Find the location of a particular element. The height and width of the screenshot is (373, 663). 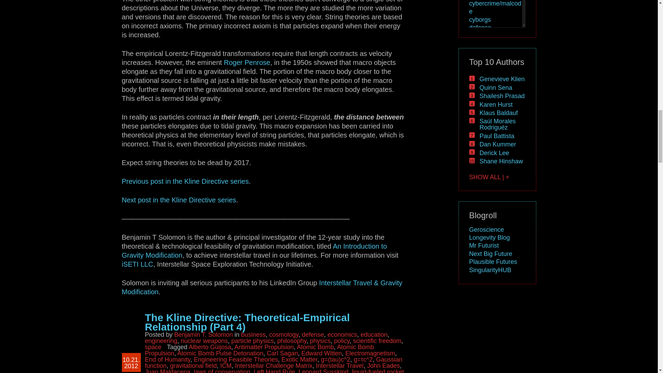

5197 posts by Shailesh Prasad is located at coordinates (502, 96).